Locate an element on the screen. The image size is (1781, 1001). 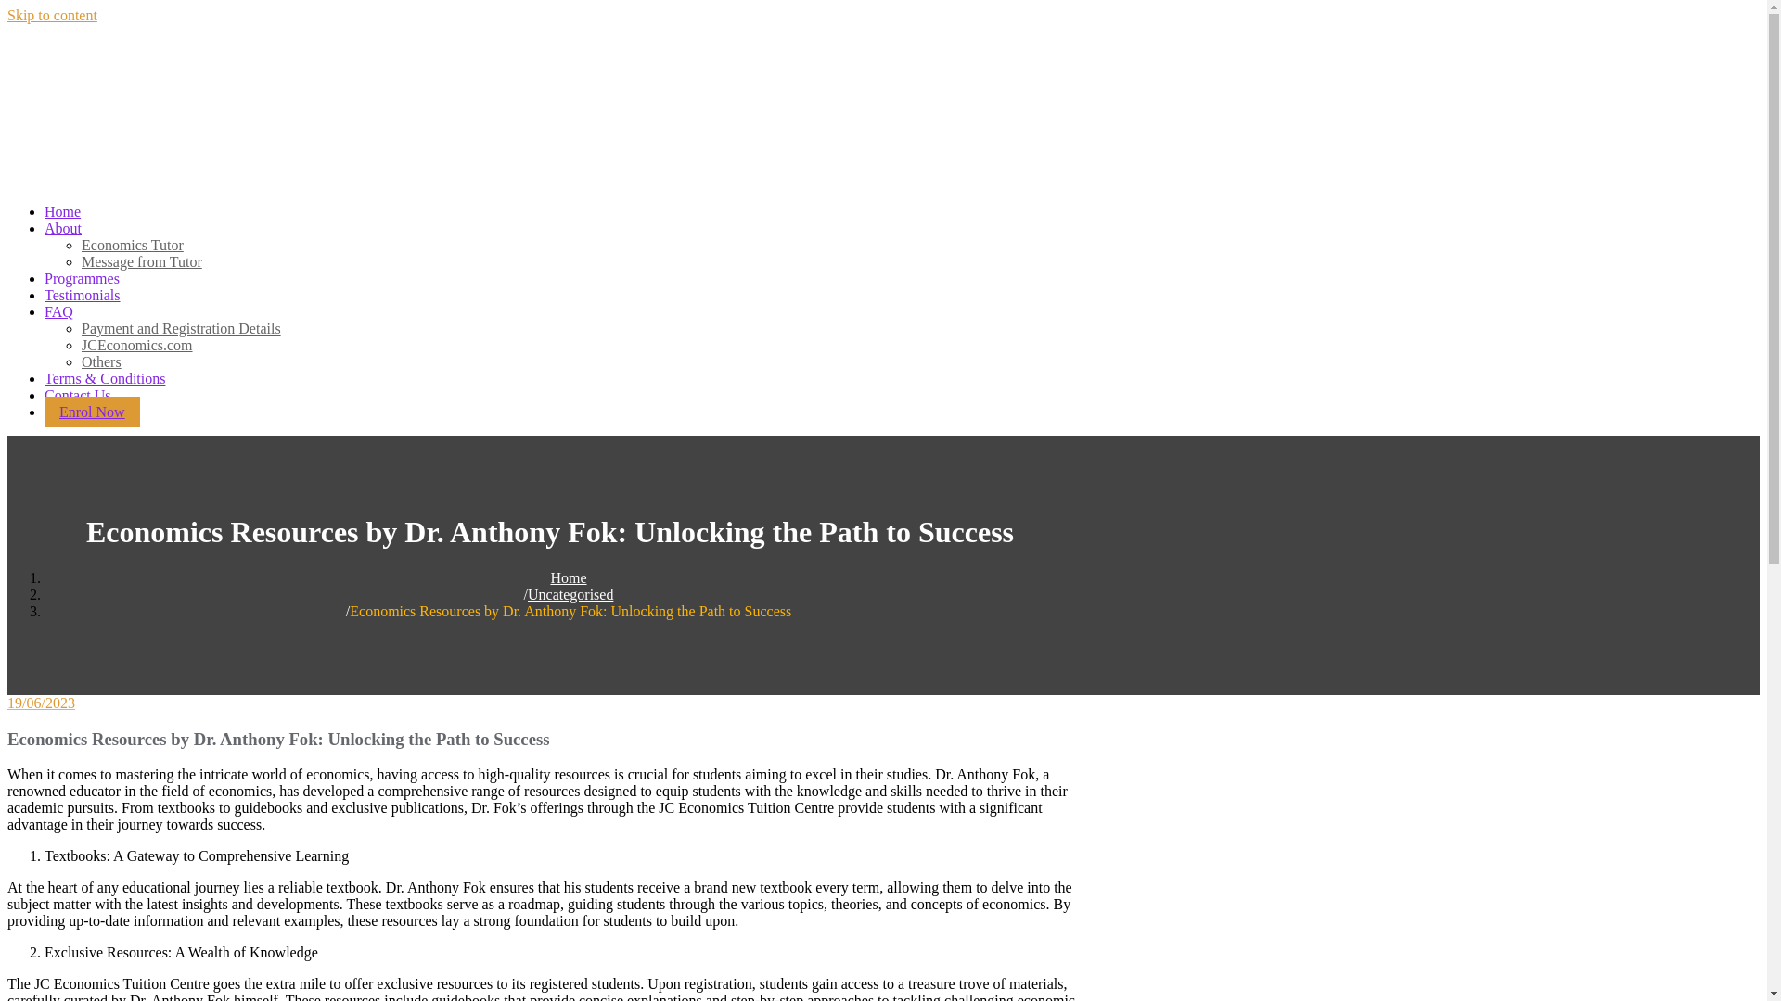
FAQ is located at coordinates (58, 311).